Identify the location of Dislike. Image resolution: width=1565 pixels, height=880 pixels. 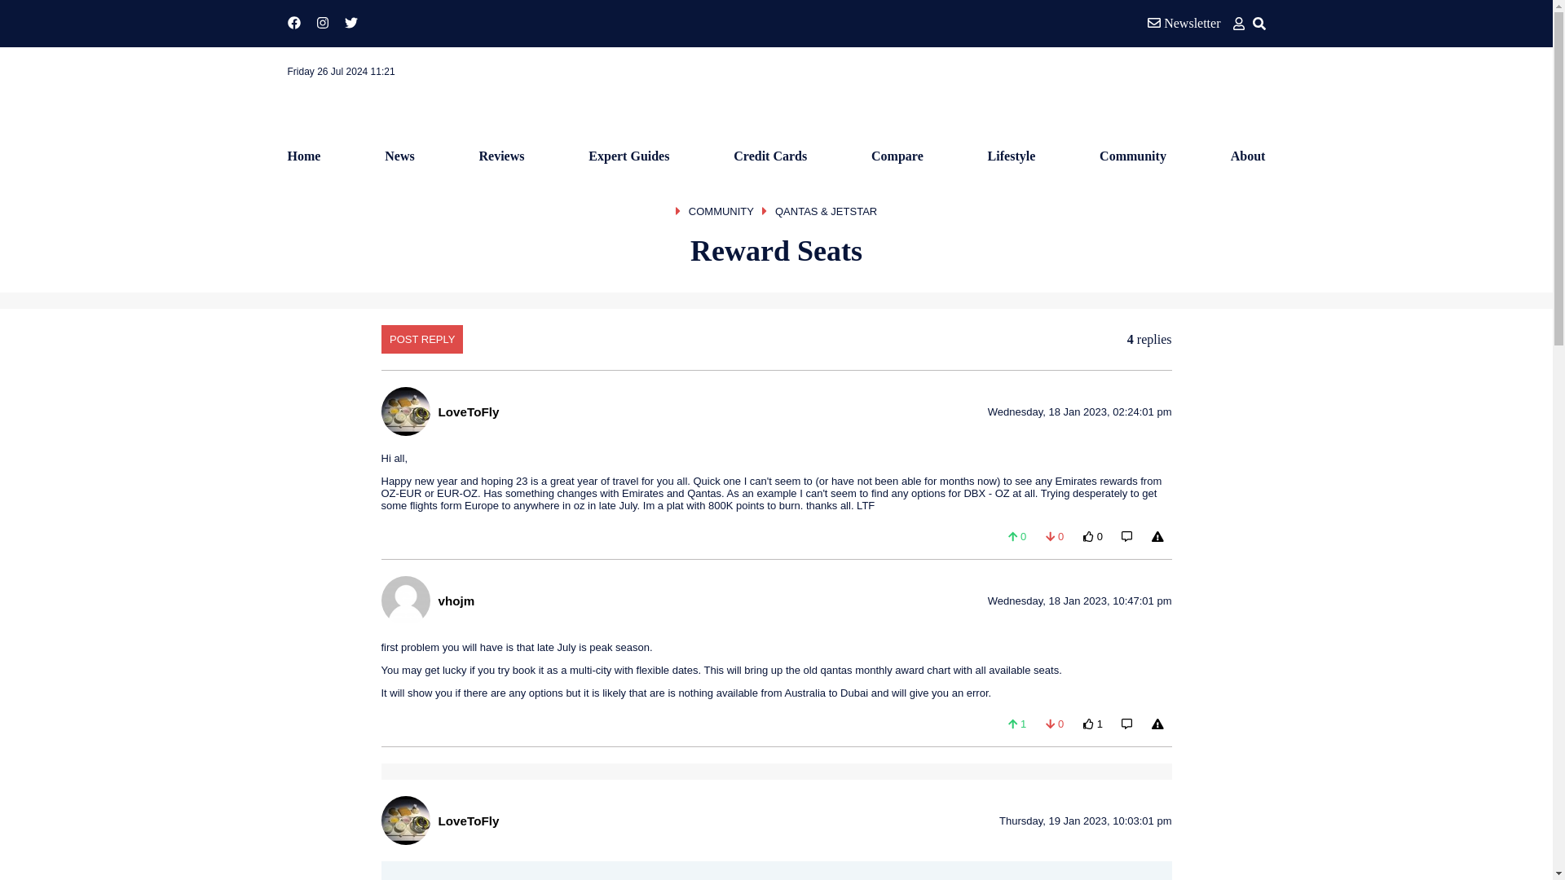
(1055, 724).